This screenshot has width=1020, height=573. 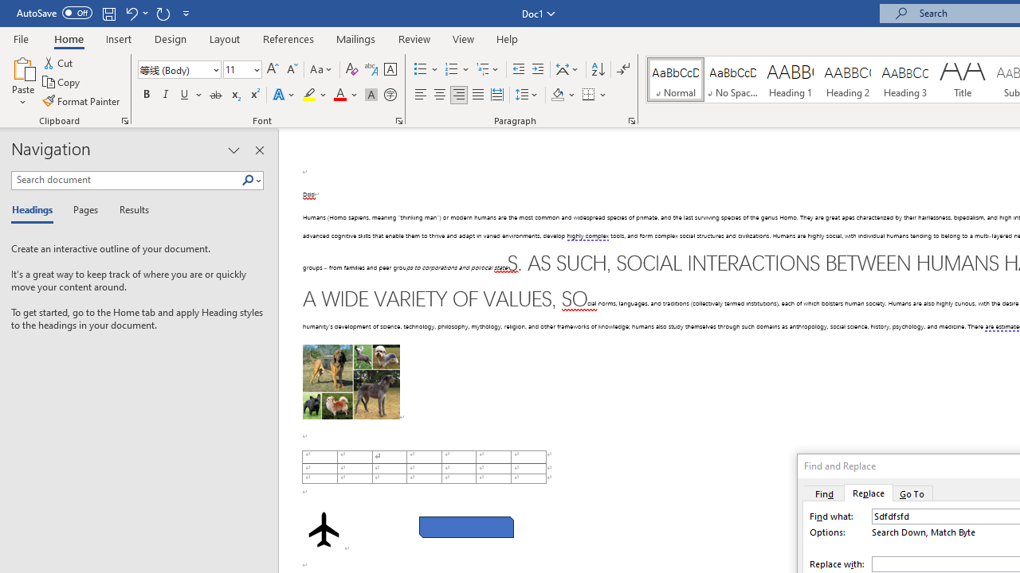 I want to click on Bullets, so click(x=421, y=70).